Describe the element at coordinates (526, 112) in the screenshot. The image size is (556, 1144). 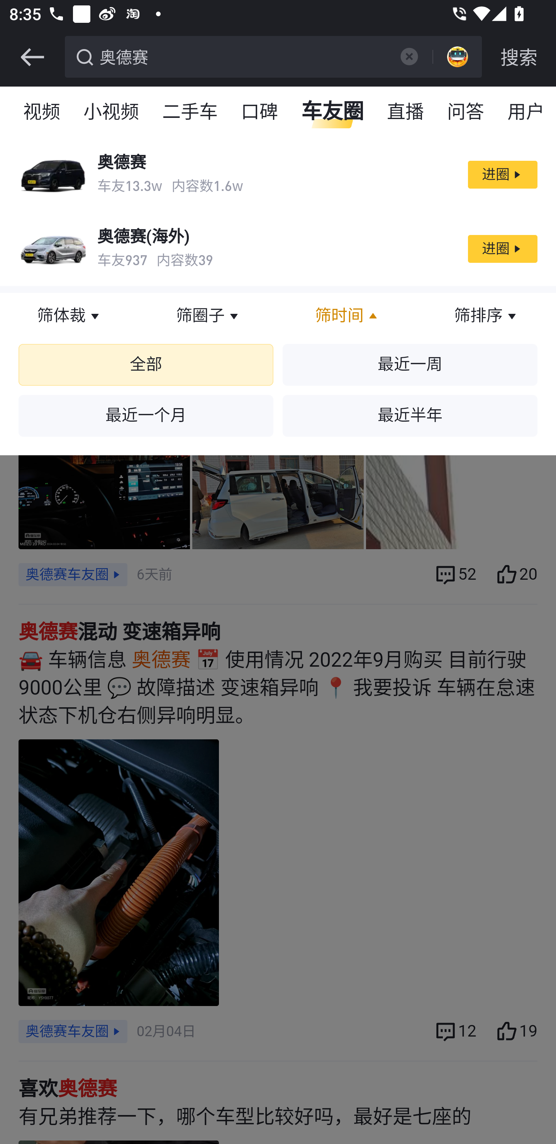
I see `用户` at that location.